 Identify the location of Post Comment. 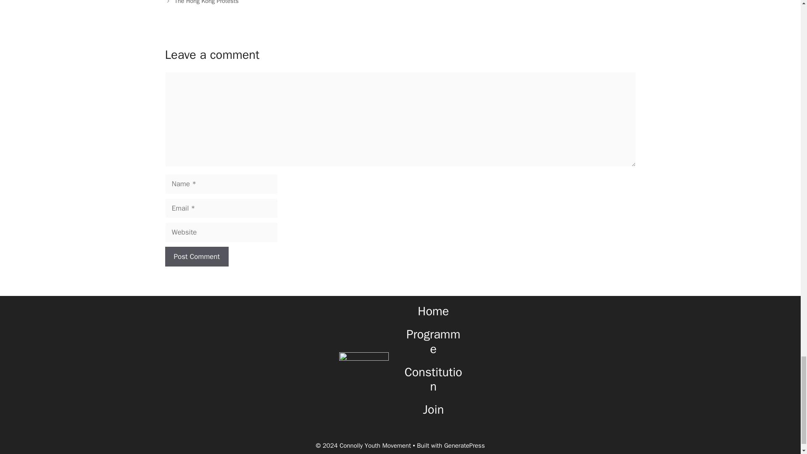
(196, 257).